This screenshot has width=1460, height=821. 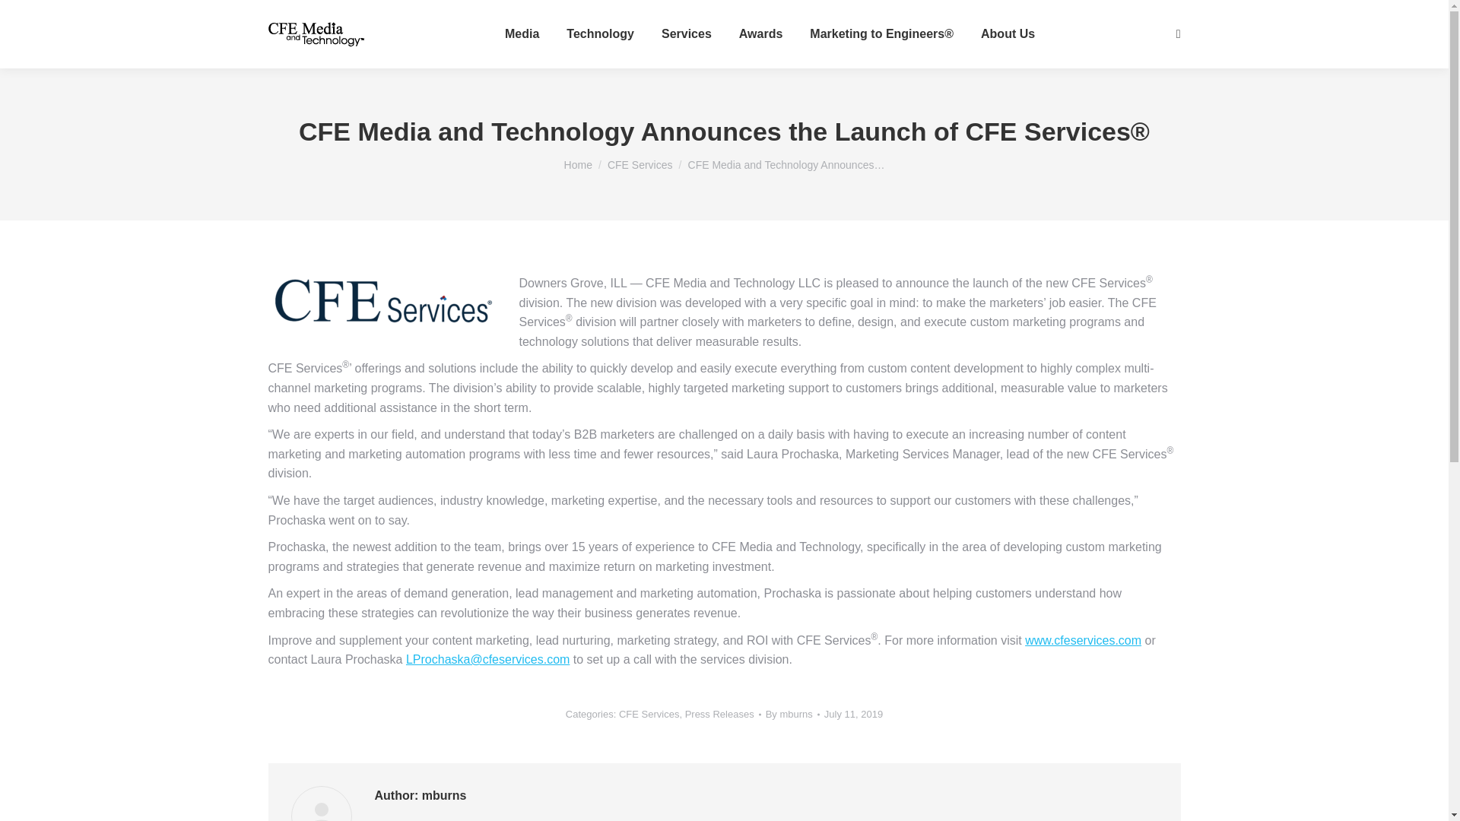 I want to click on Services, so click(x=686, y=34).